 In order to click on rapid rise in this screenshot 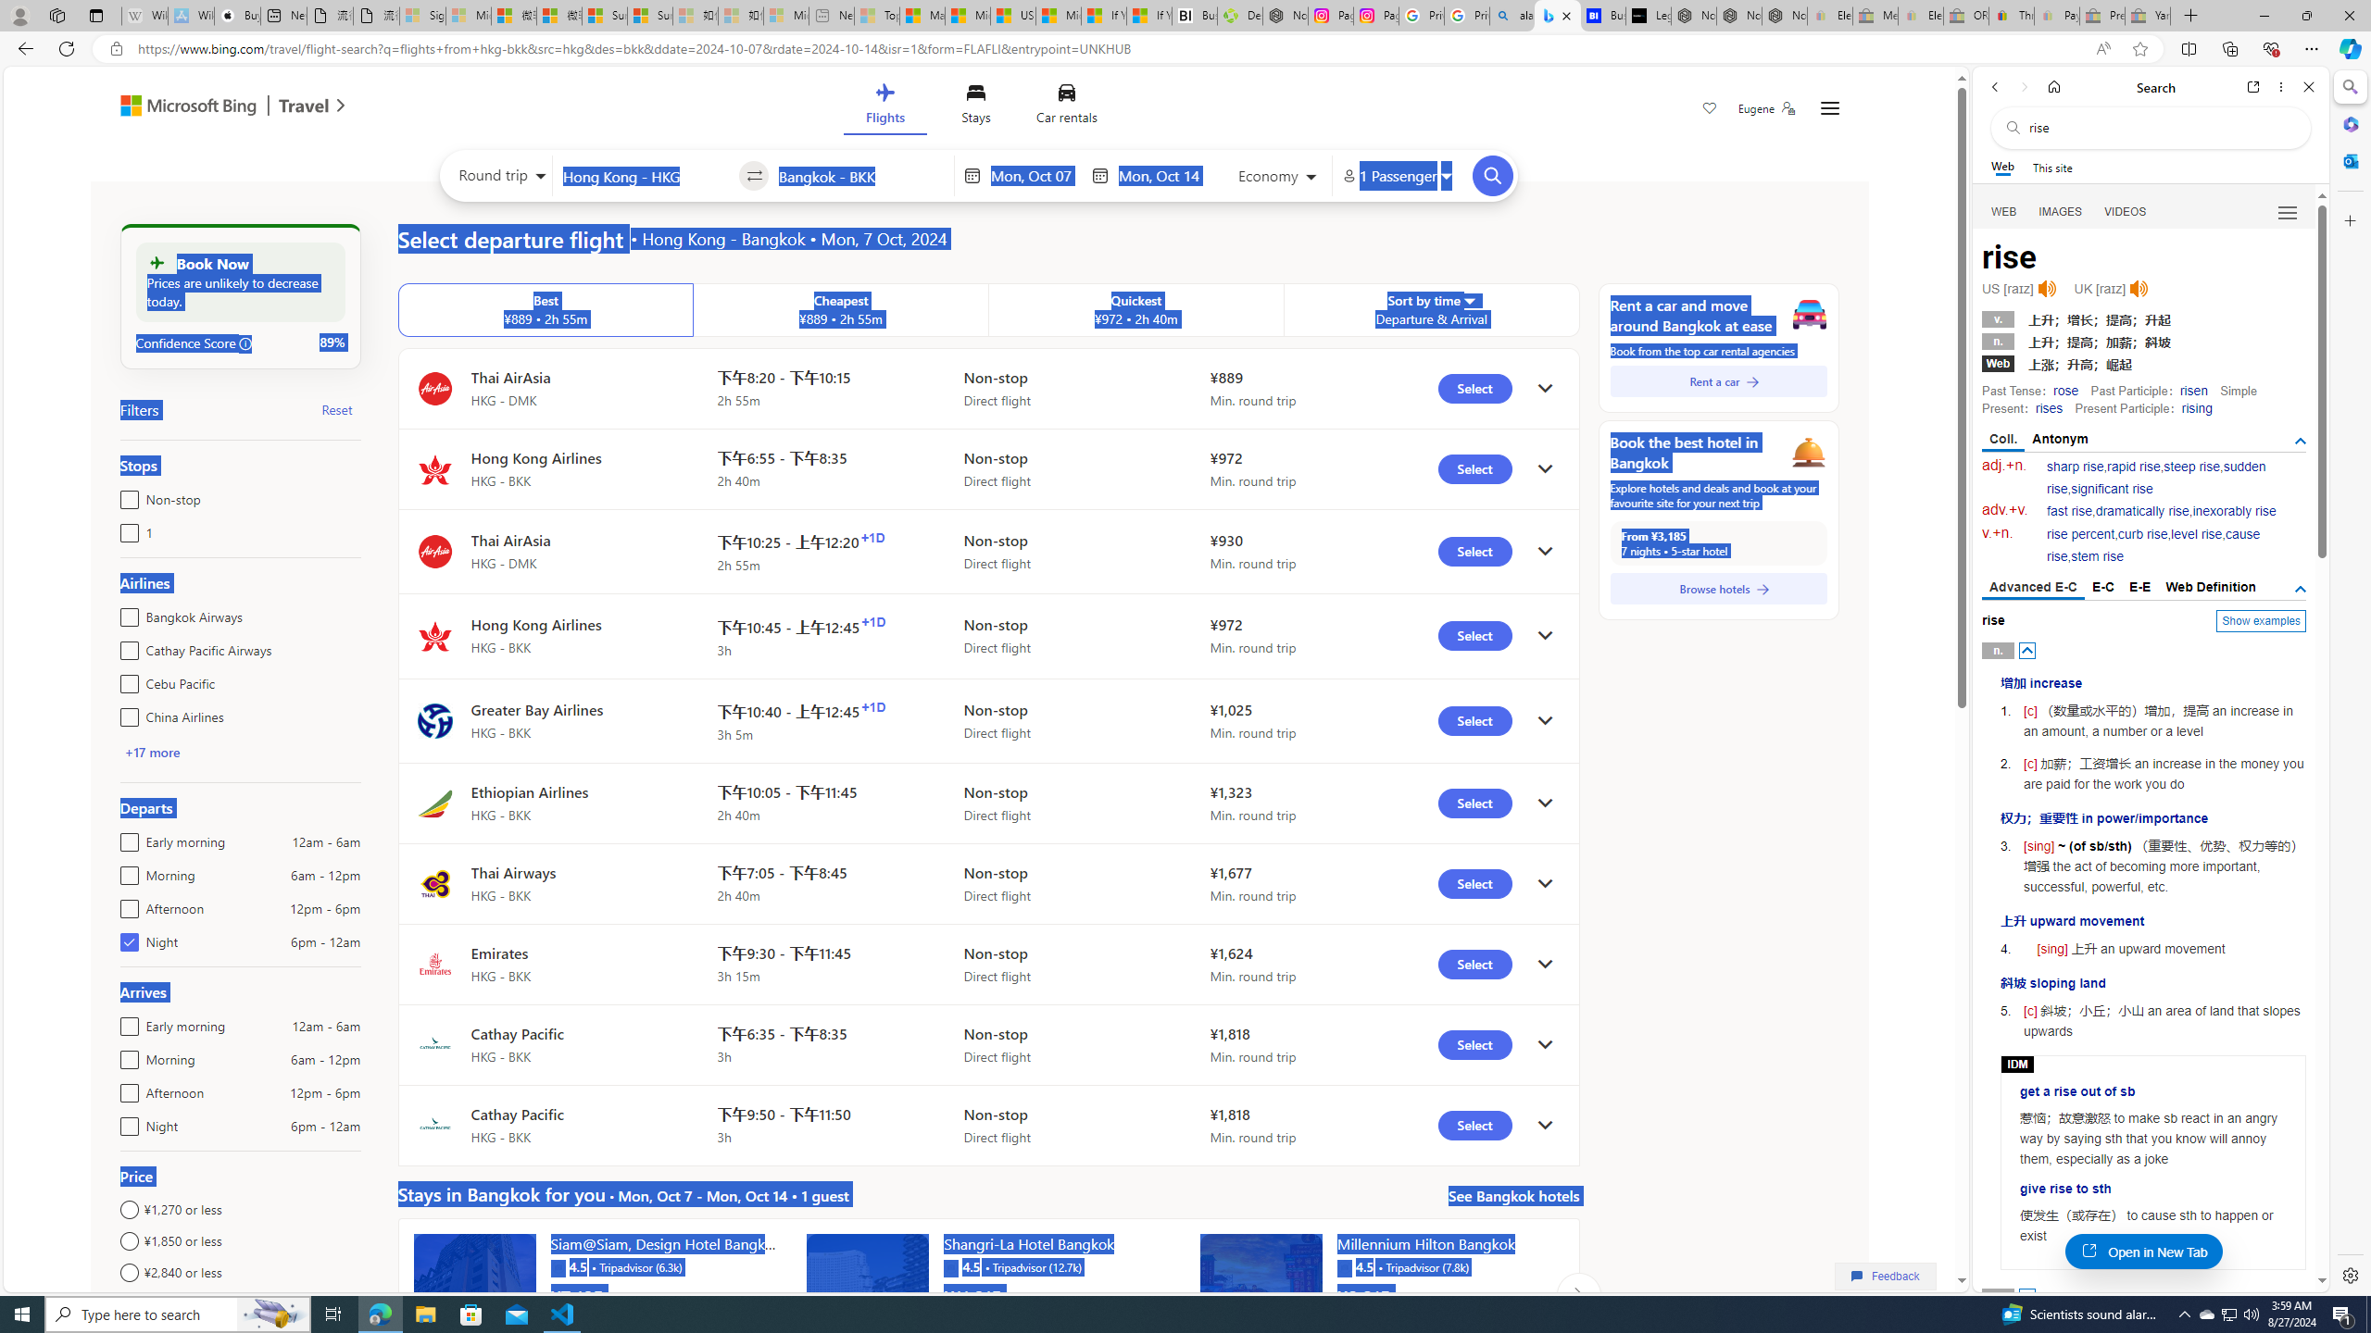, I will do `click(2134, 467)`.